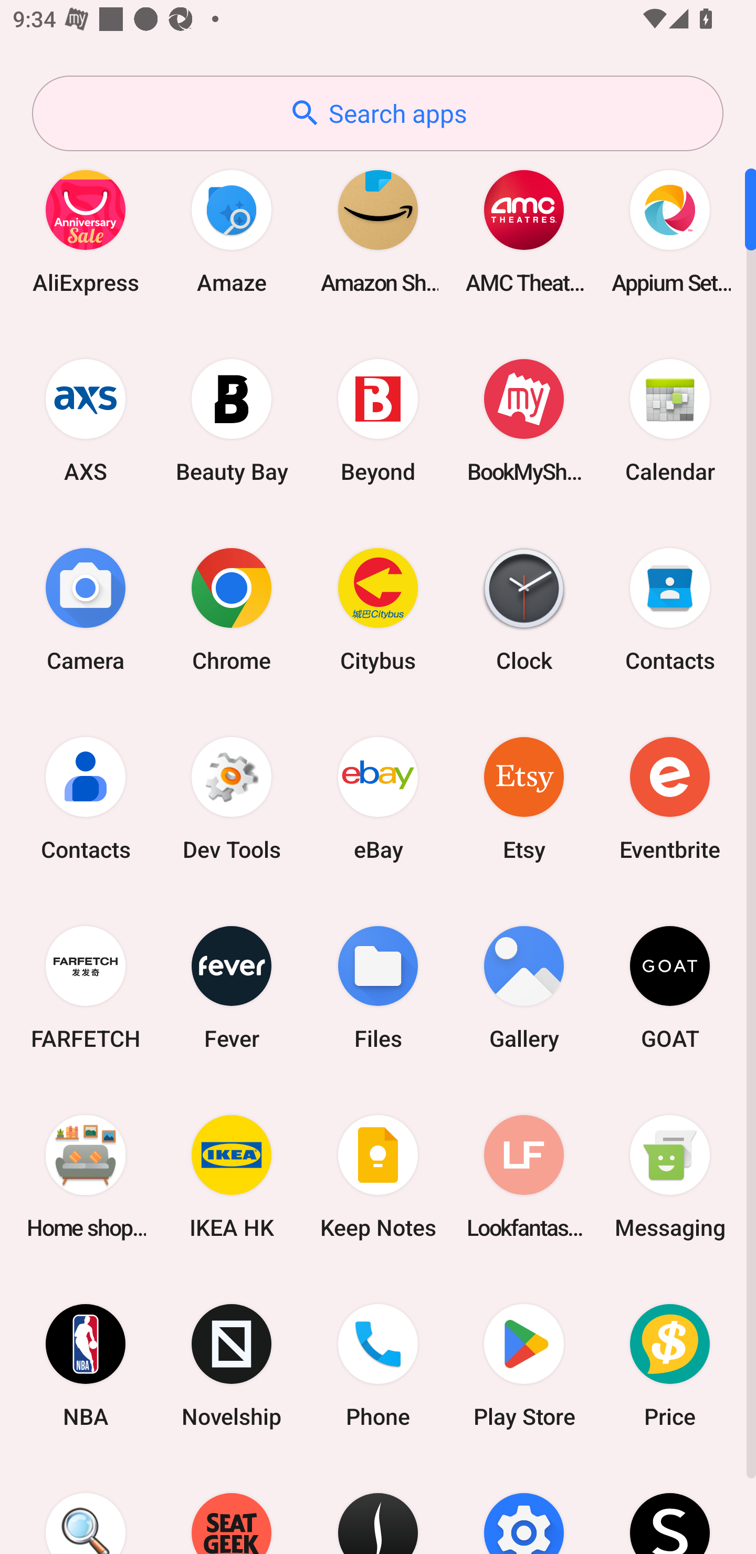  Describe the element at coordinates (378, 987) in the screenshot. I see `Files` at that location.